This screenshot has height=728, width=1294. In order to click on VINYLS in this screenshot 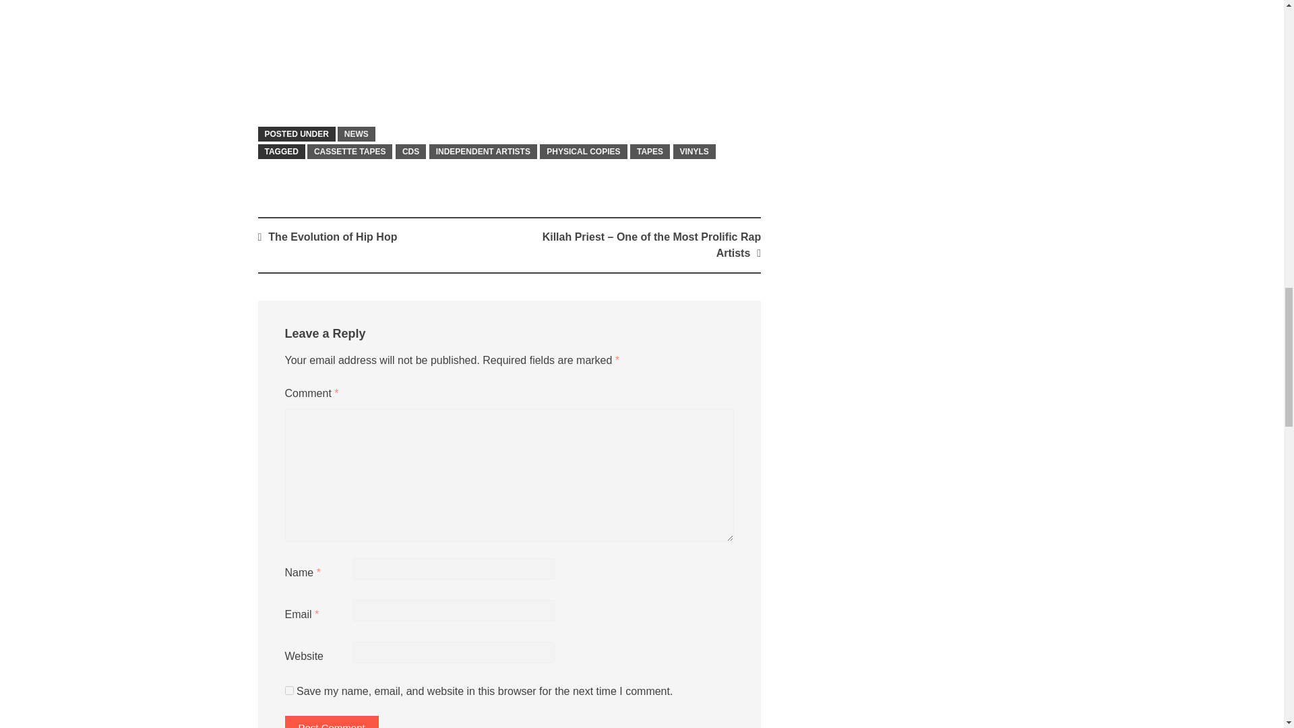, I will do `click(694, 151)`.